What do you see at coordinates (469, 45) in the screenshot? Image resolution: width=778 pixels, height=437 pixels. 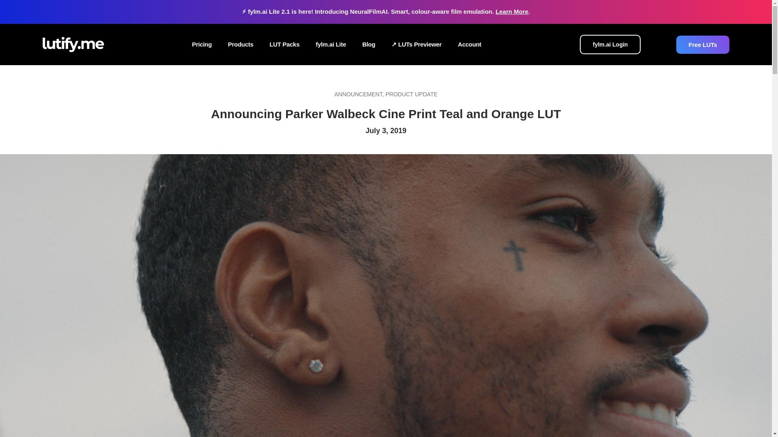 I see `Account` at bounding box center [469, 45].